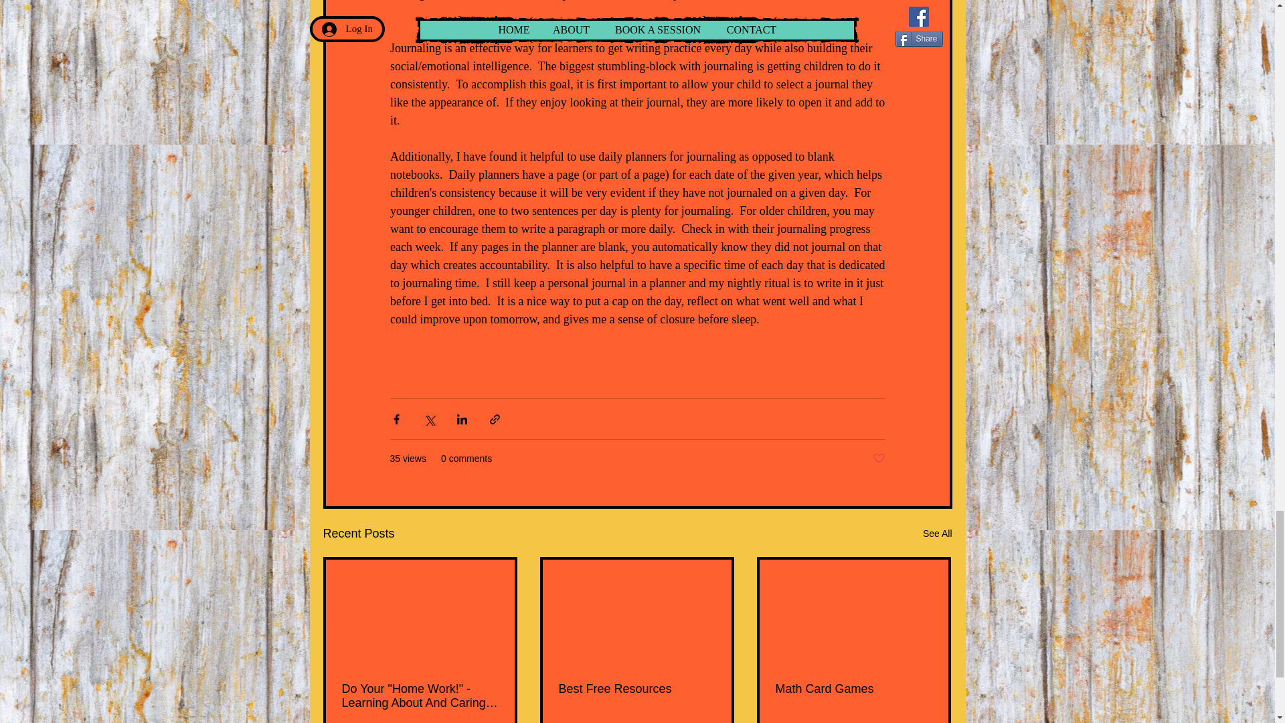 This screenshot has width=1285, height=723. Describe the element at coordinates (636, 690) in the screenshot. I see `Best Free Resources` at that location.